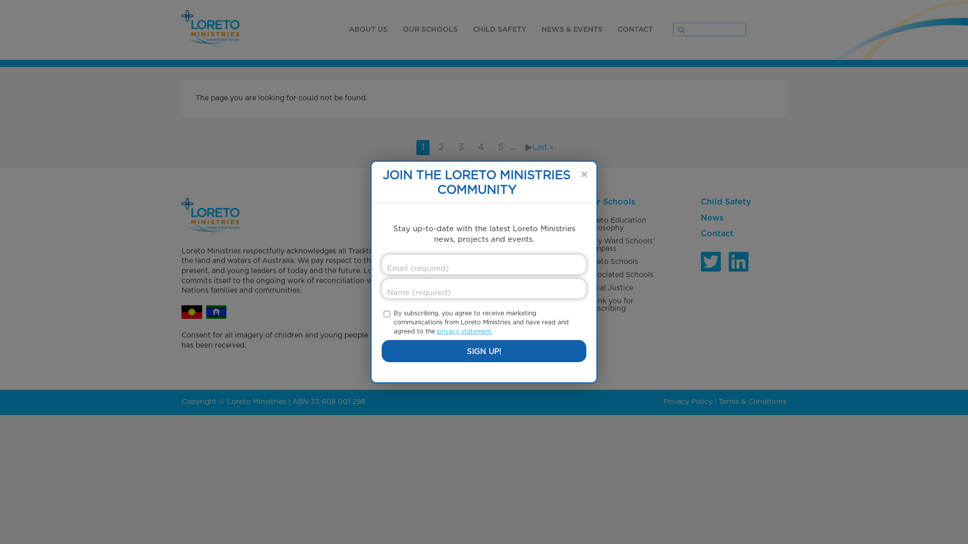 This screenshot has height=544, width=968. What do you see at coordinates (431, 30) in the screenshot?
I see `OUR SCHOOLS` at bounding box center [431, 30].